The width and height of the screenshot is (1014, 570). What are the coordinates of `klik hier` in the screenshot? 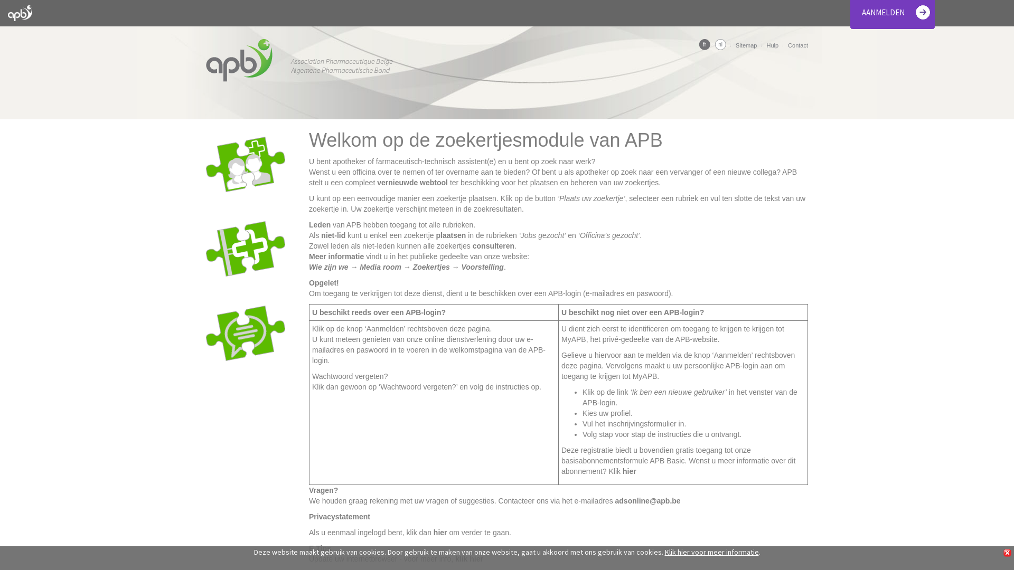 It's located at (469, 559).